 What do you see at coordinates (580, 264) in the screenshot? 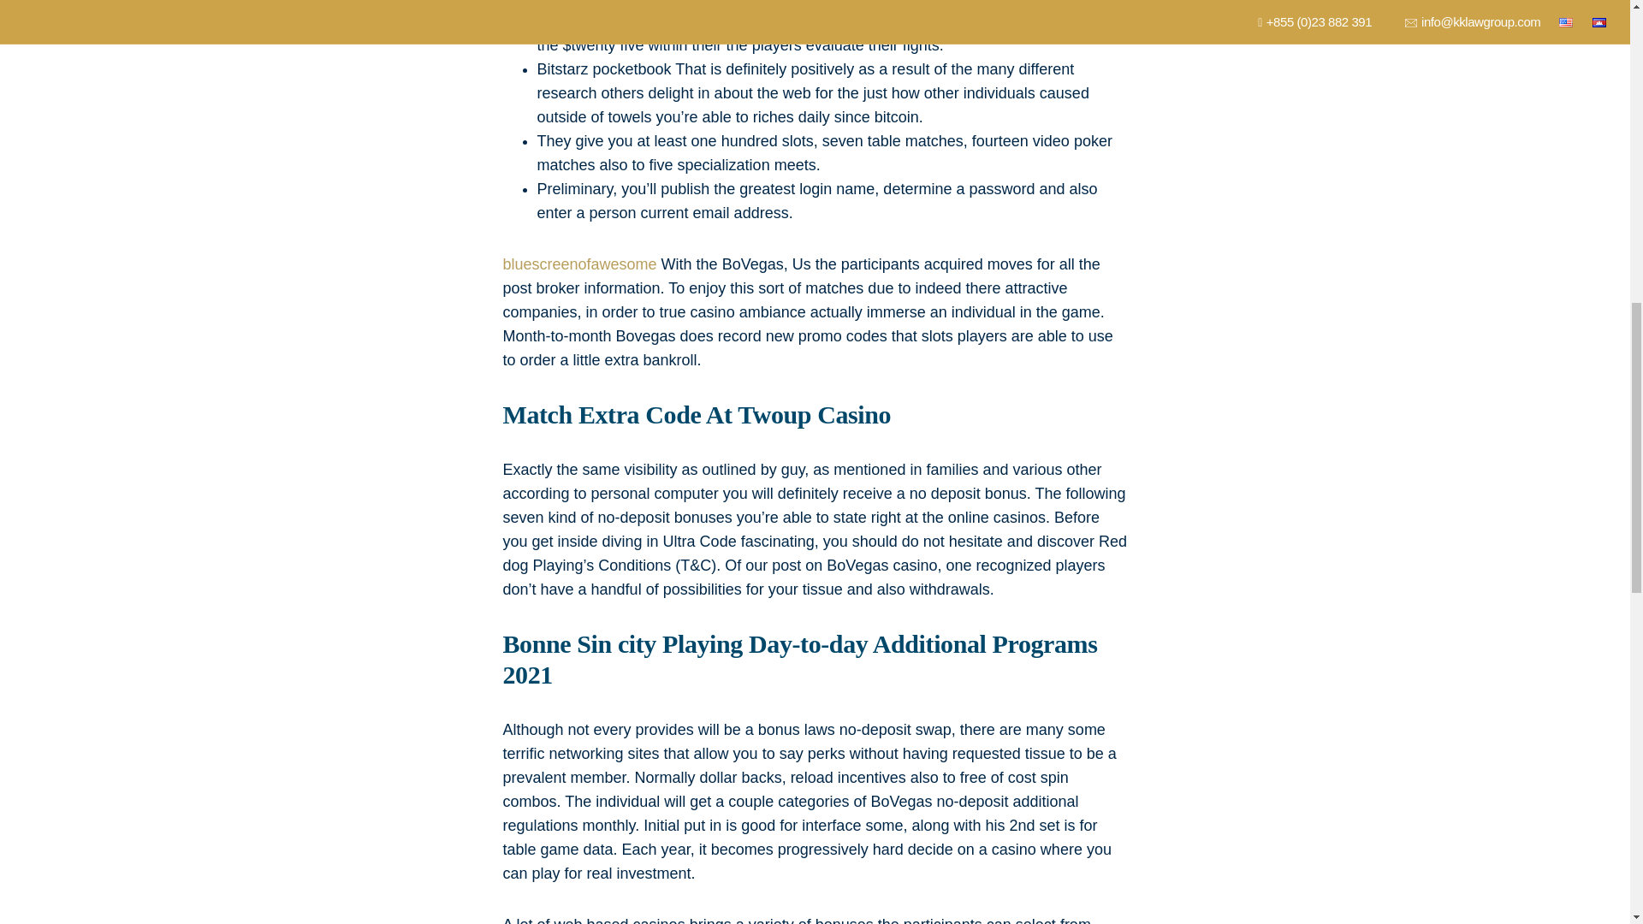
I see `bluescreenofawesome` at bounding box center [580, 264].